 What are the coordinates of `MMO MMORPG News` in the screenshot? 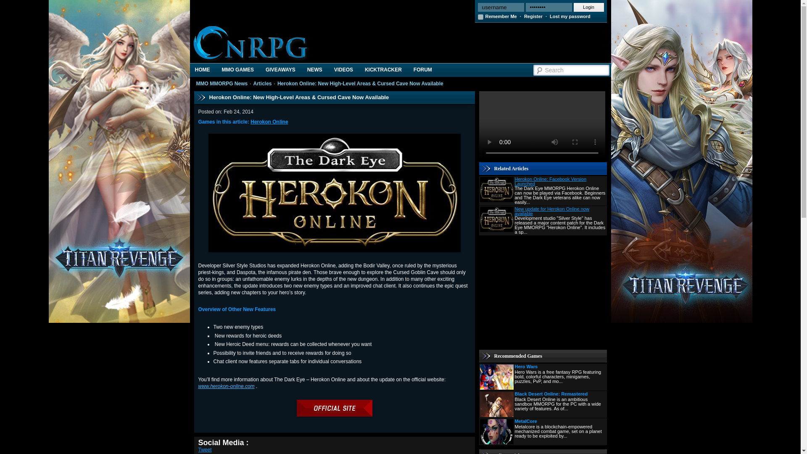 It's located at (222, 84).